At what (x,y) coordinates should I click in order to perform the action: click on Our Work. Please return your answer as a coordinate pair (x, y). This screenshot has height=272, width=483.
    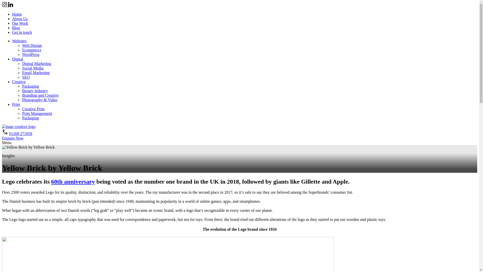
    Looking at the image, I should click on (20, 23).